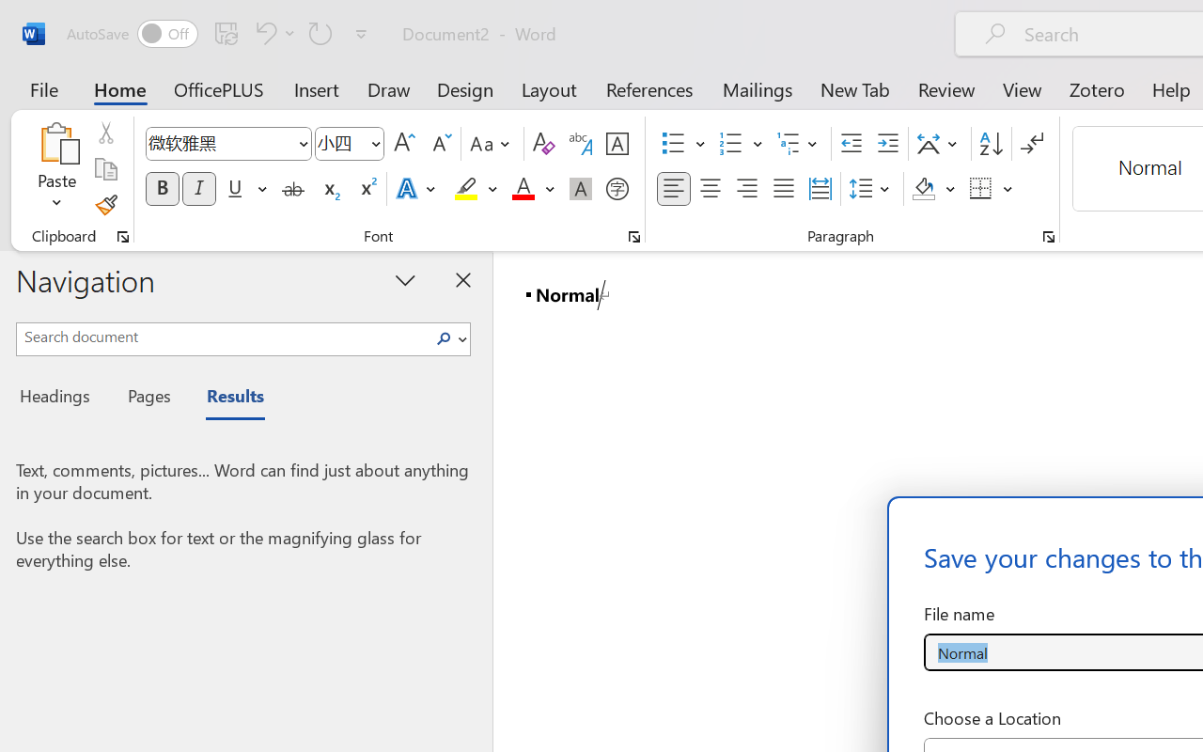 The image size is (1203, 752). Describe the element at coordinates (226, 399) in the screenshot. I see `Results` at that location.